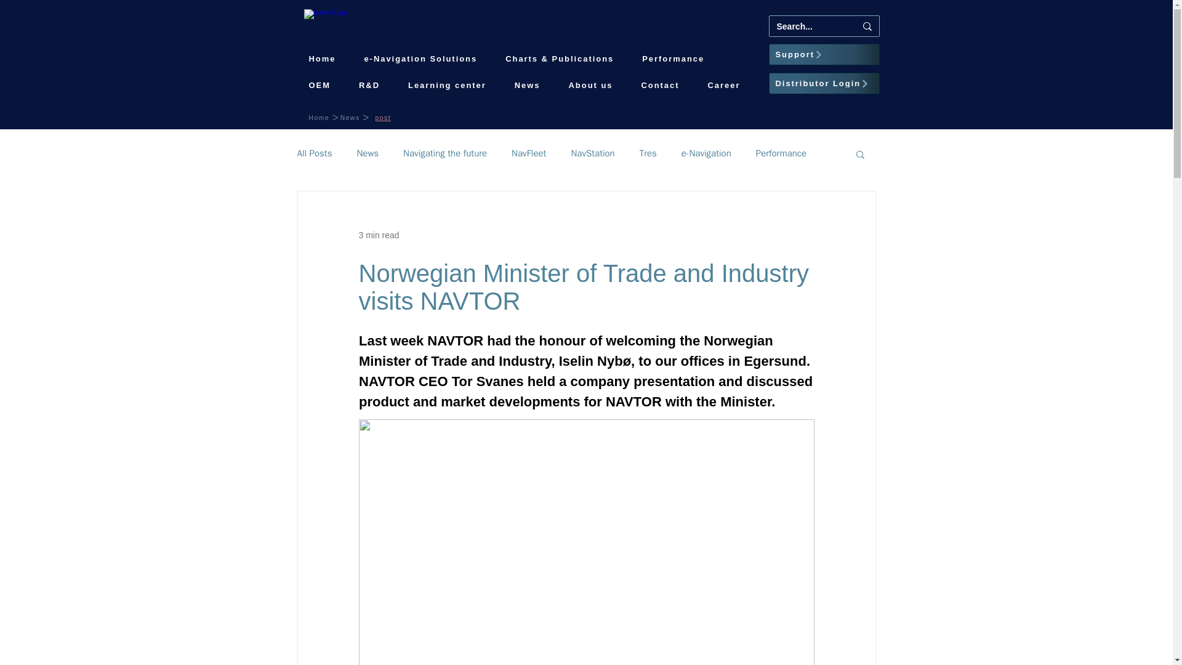 Image resolution: width=1182 pixels, height=665 pixels. What do you see at coordinates (447, 85) in the screenshot?
I see `Learning center` at bounding box center [447, 85].